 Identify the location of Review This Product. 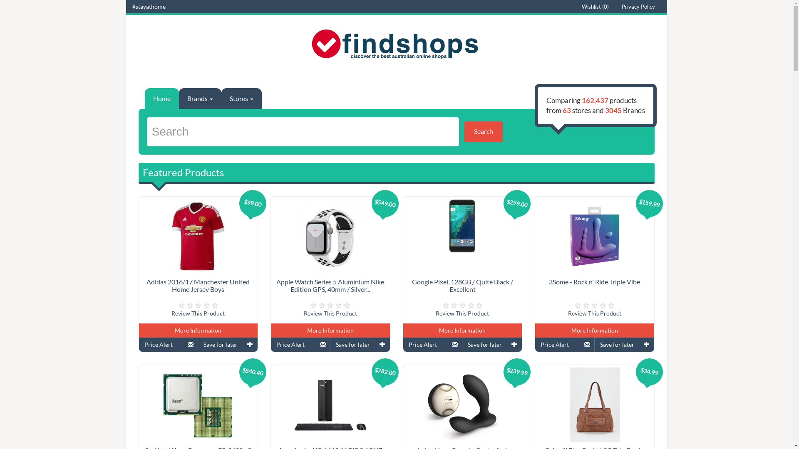
(198, 313).